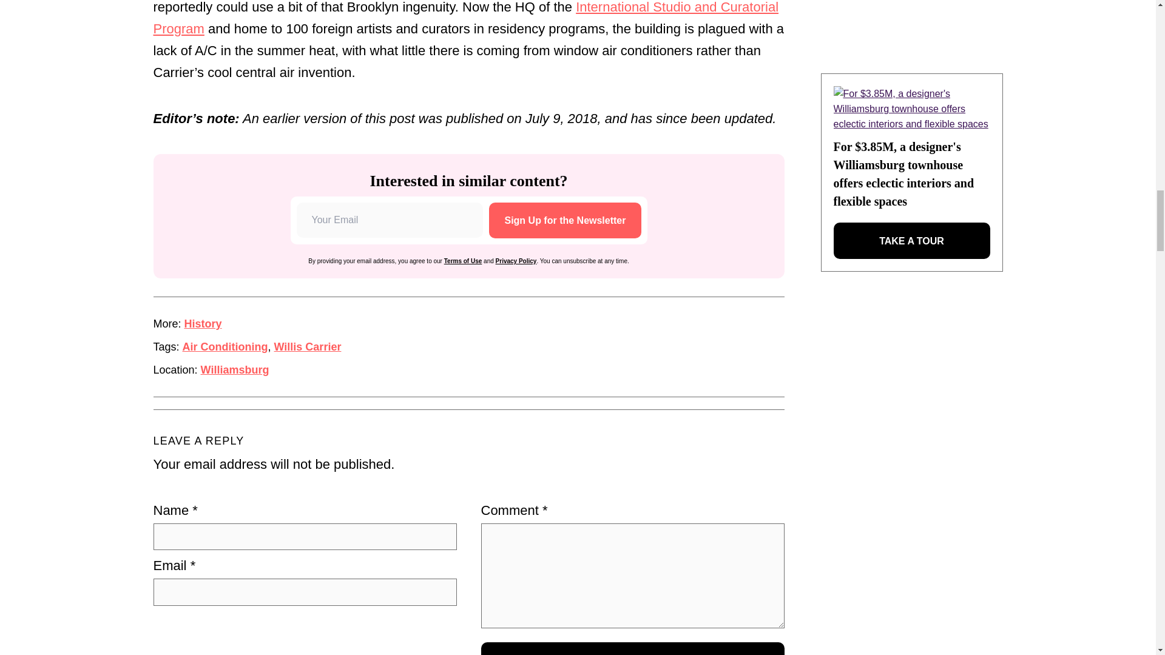 The image size is (1165, 655). What do you see at coordinates (307, 347) in the screenshot?
I see `Willis Carrier` at bounding box center [307, 347].